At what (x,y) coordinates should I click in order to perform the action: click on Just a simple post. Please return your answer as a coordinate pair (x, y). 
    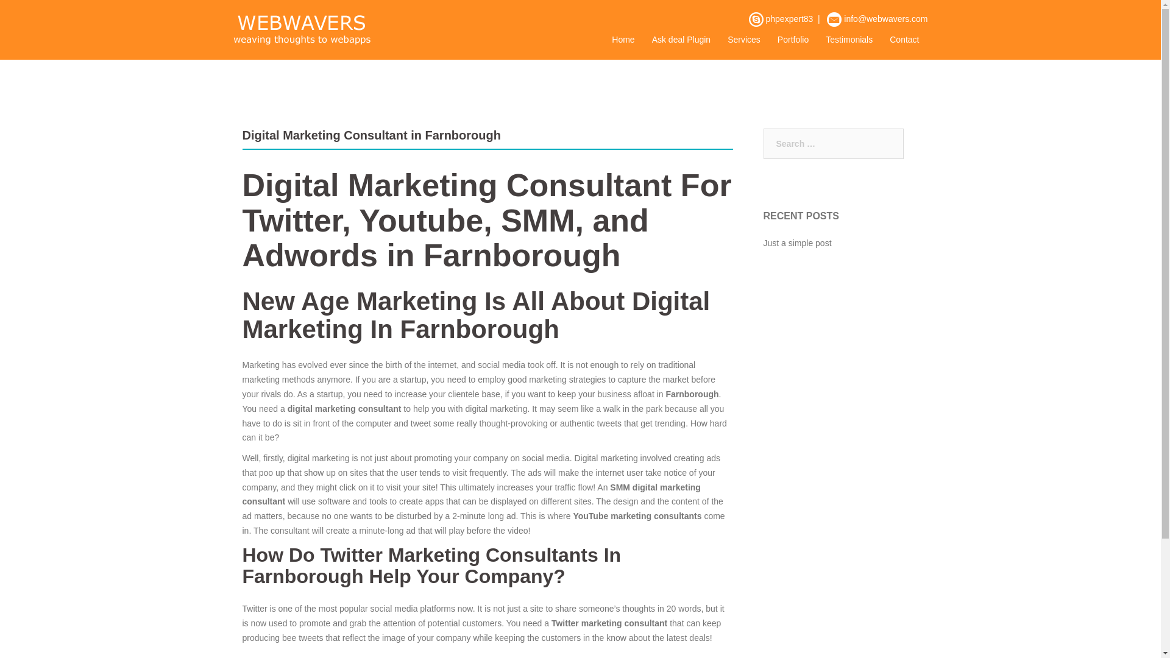
    Looking at the image, I should click on (796, 242).